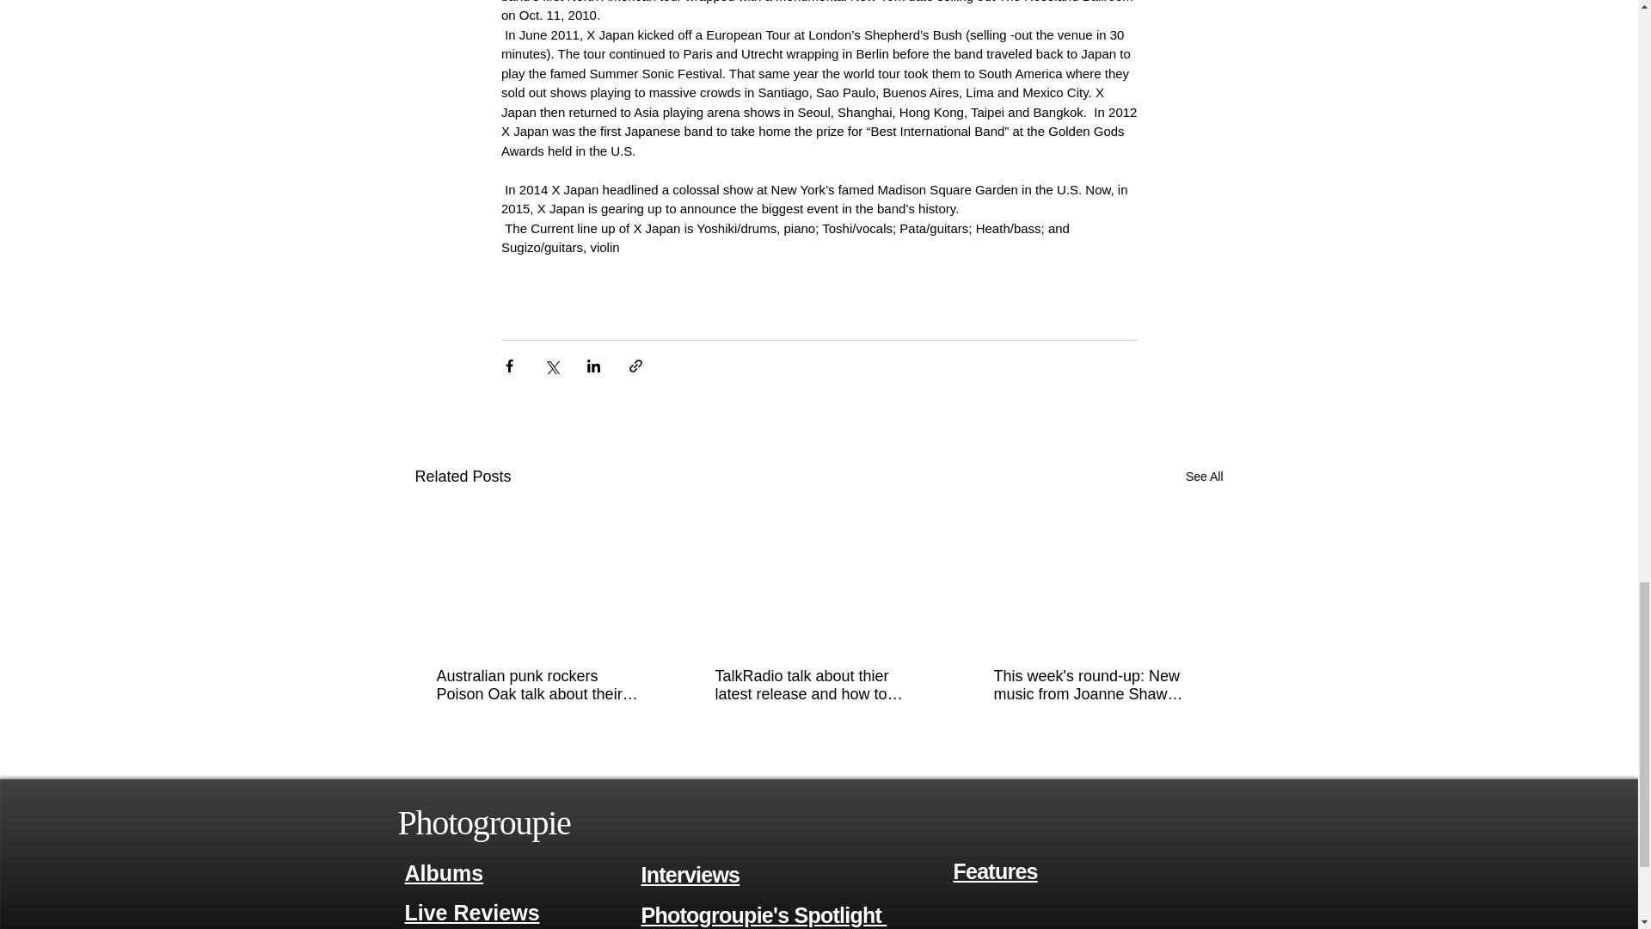 Image resolution: width=1651 pixels, height=929 pixels. I want to click on See All, so click(1204, 477).